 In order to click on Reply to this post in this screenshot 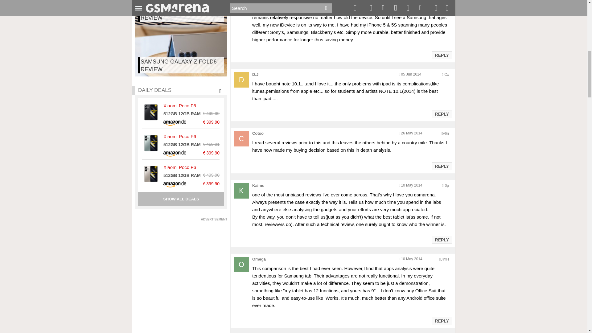, I will do `click(442, 166)`.